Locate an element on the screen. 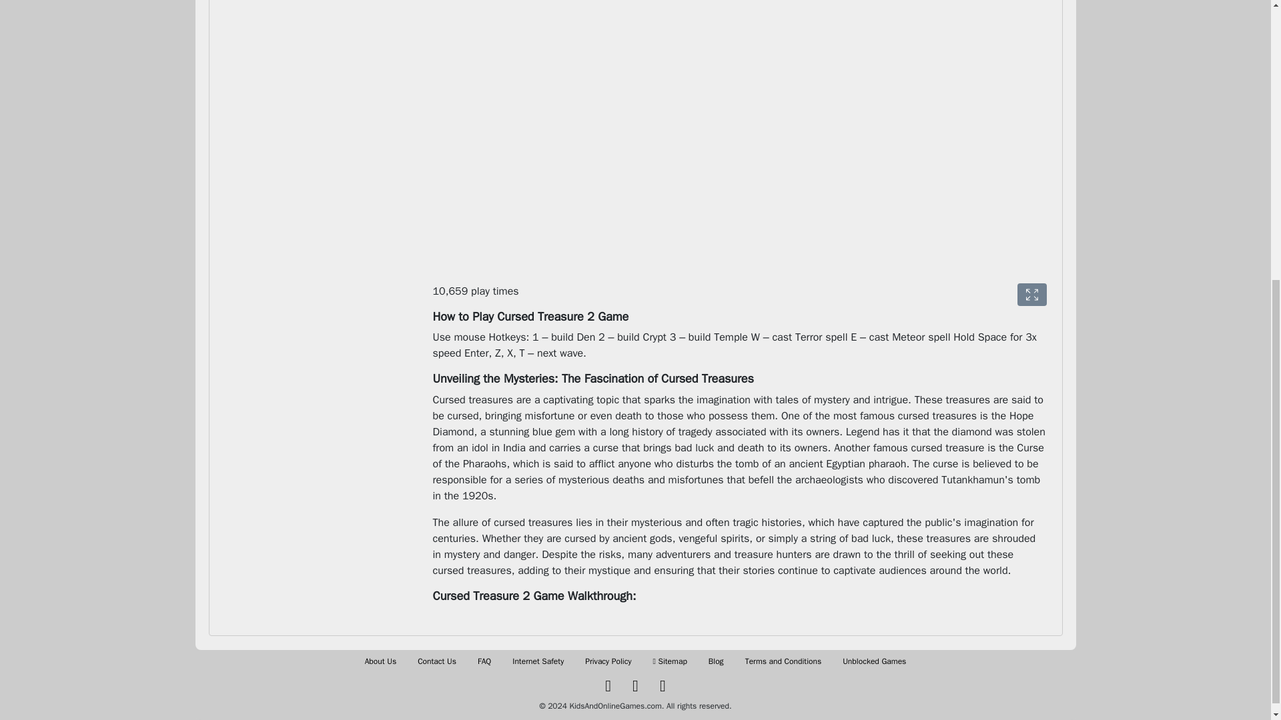 This screenshot has width=1281, height=720. About Us is located at coordinates (380, 661).